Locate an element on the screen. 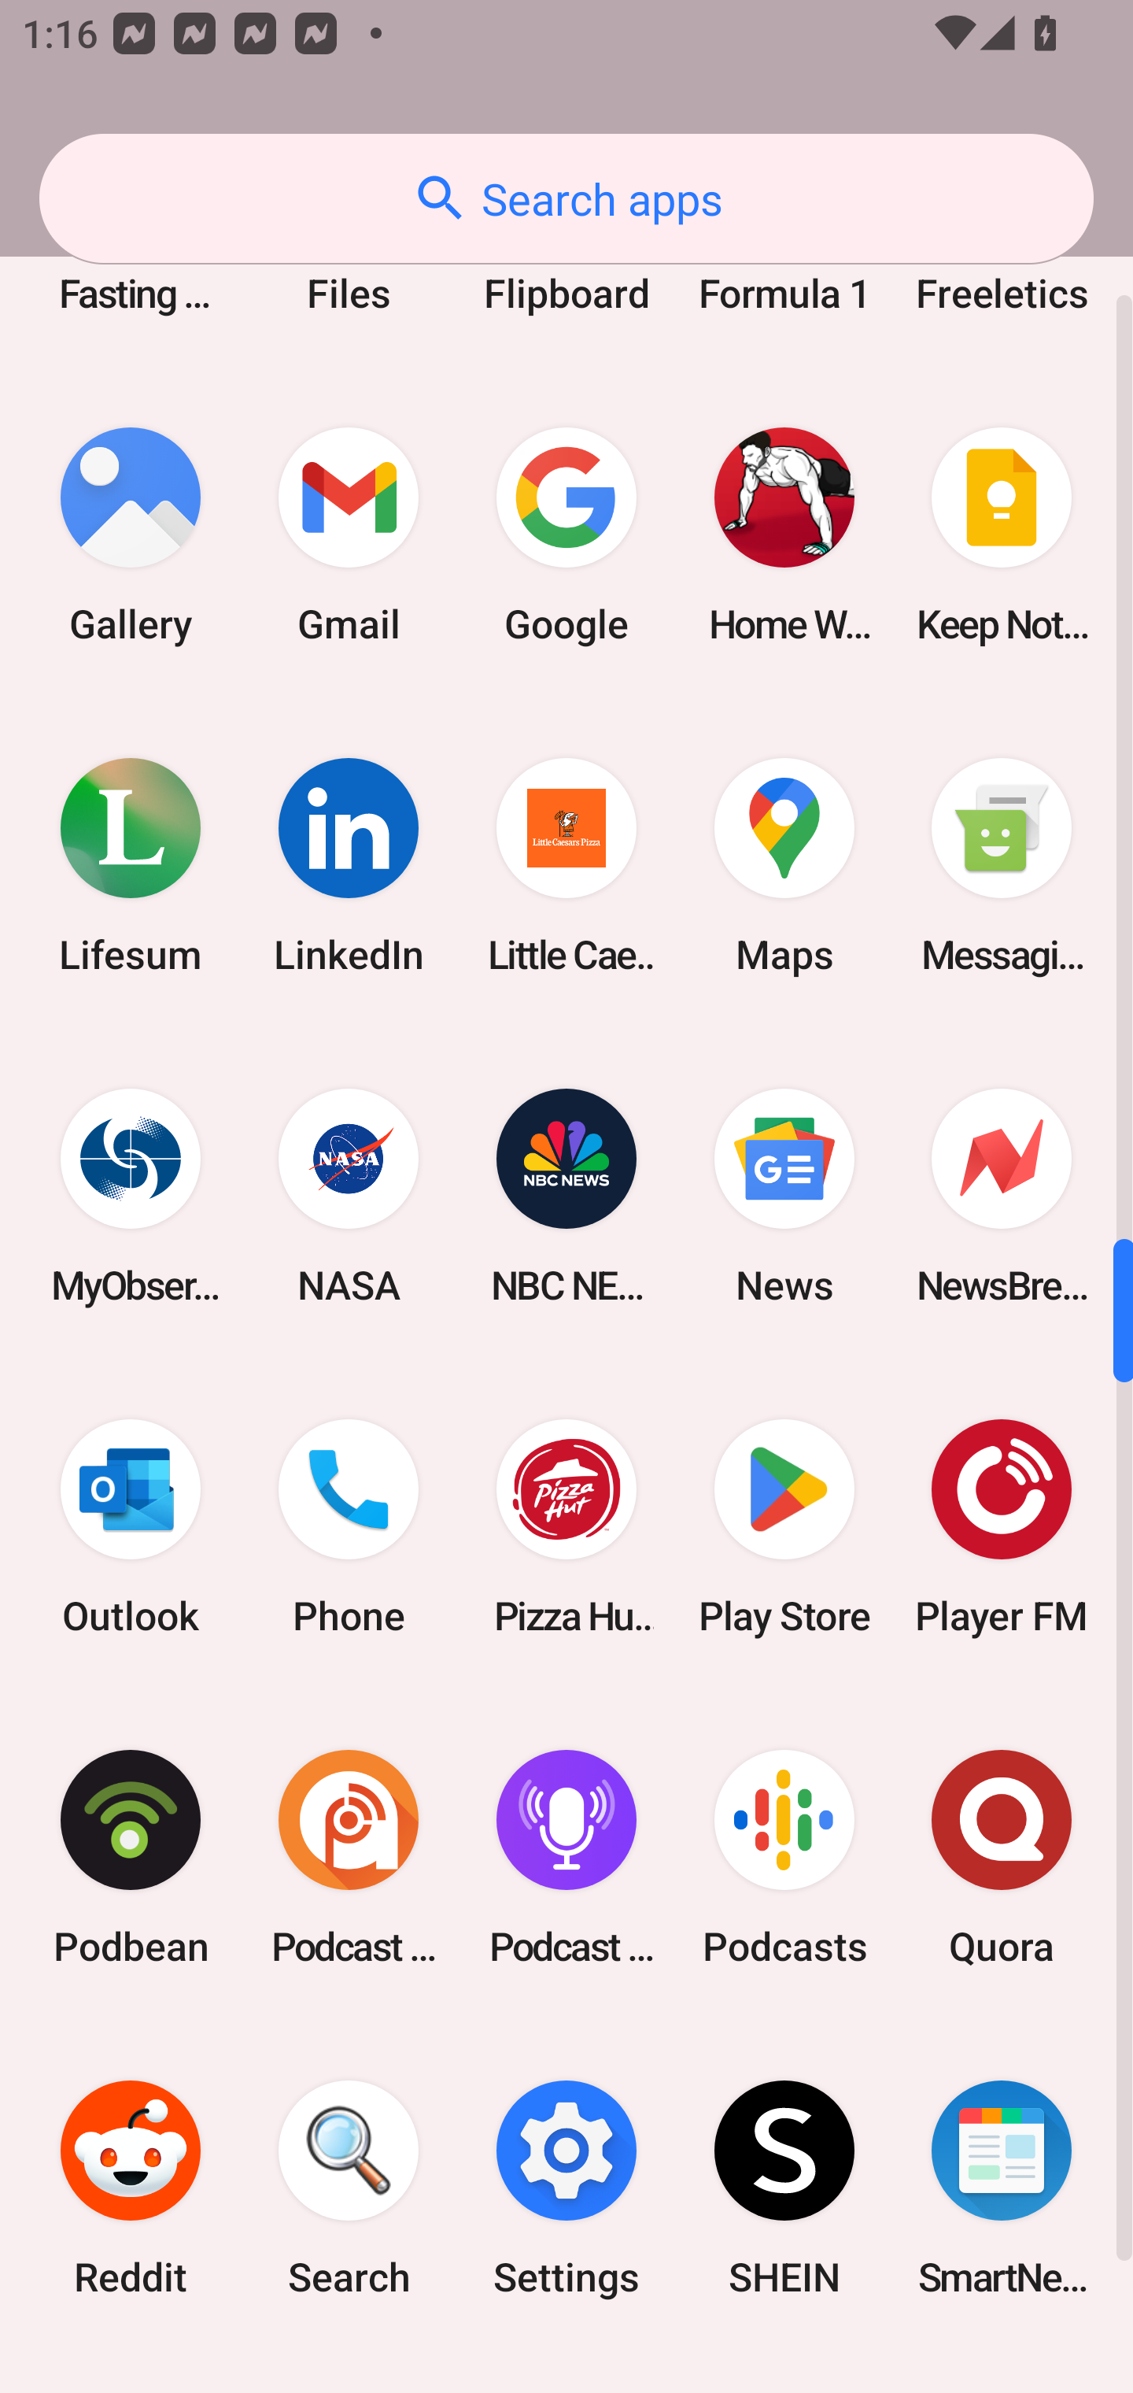 The width and height of the screenshot is (1133, 2393). MyObservatory is located at coordinates (131, 1196).